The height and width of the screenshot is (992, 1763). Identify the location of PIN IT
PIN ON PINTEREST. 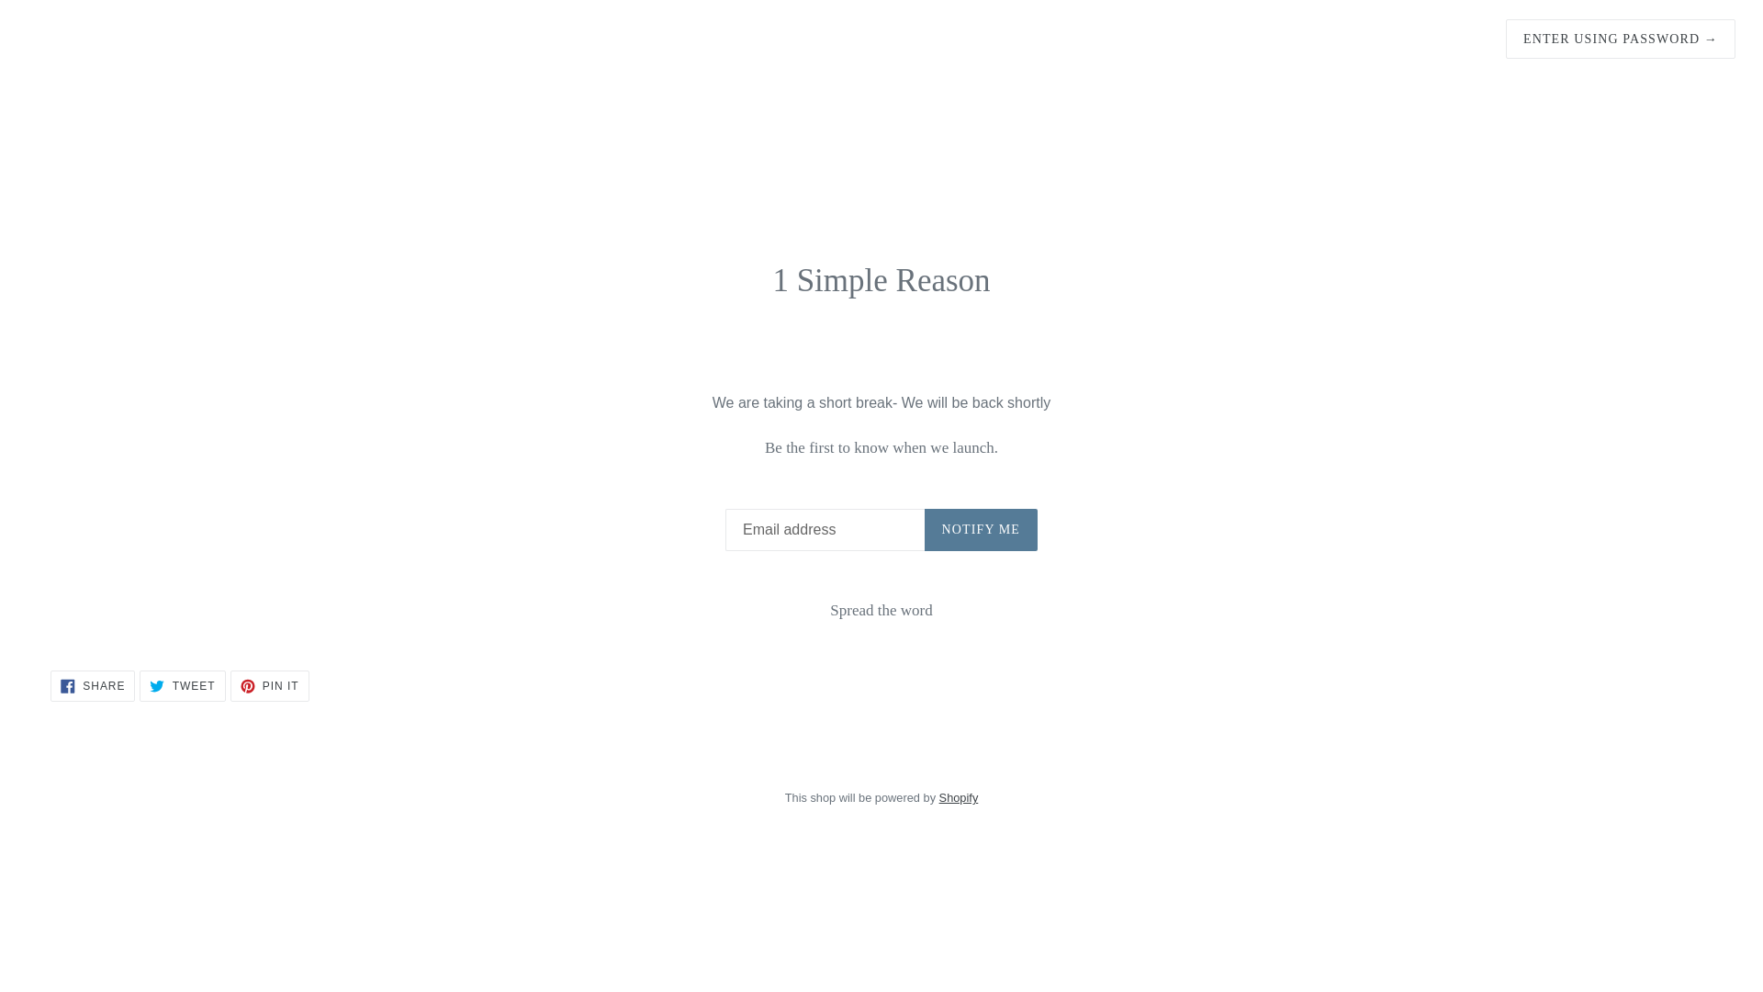
(270, 686).